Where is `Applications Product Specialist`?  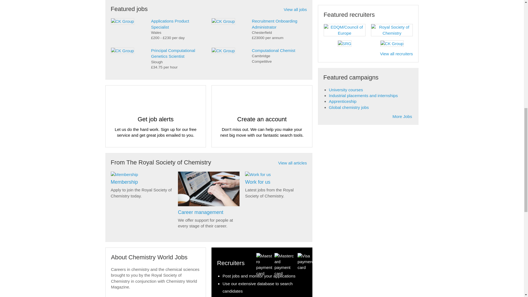 Applications Product Specialist is located at coordinates (170, 24).